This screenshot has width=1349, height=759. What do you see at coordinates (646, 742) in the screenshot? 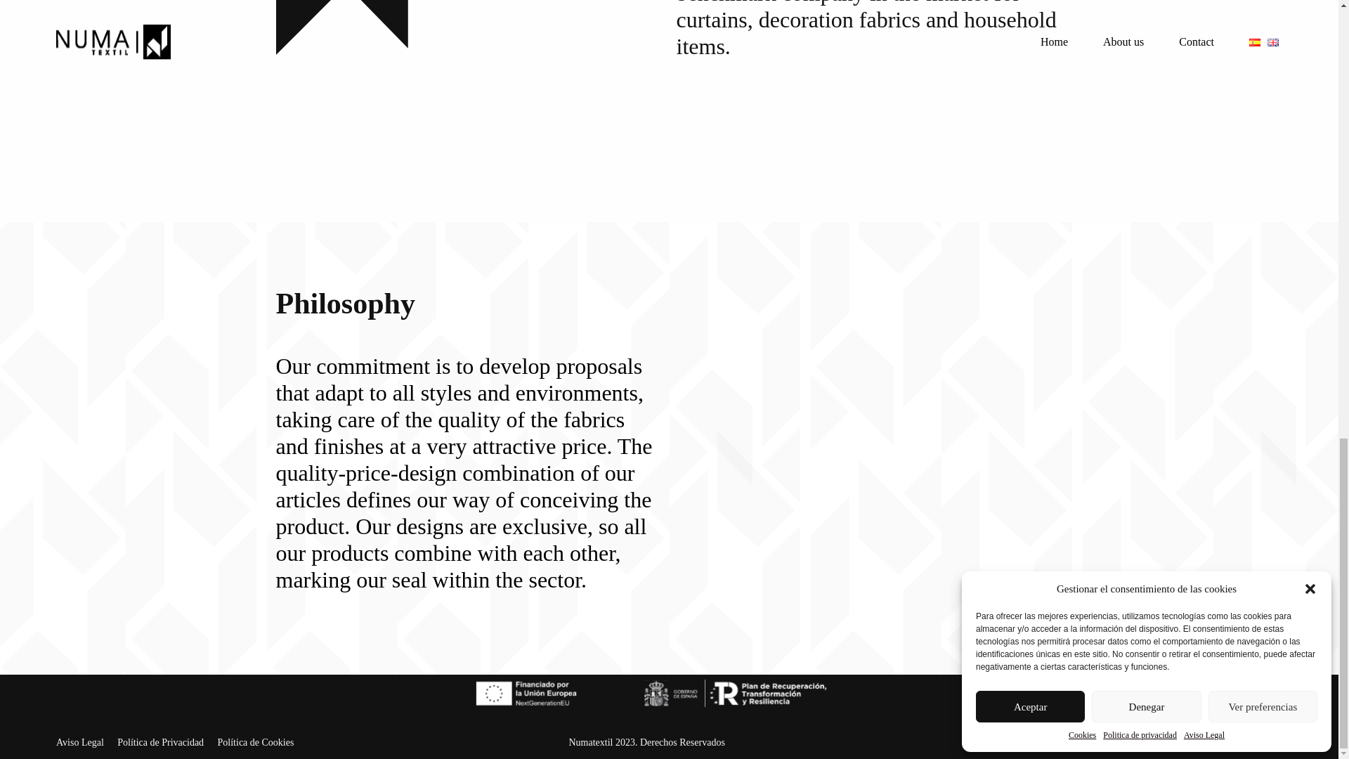
I see `Numatextil 2023. Derechos Reservados` at bounding box center [646, 742].